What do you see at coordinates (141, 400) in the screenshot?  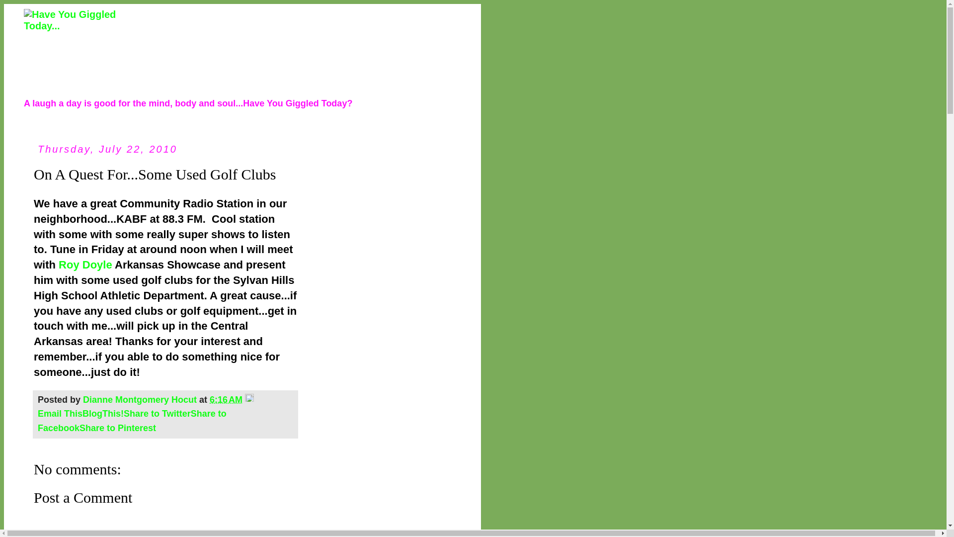 I see `Dianne Montgomery Hocut` at bounding box center [141, 400].